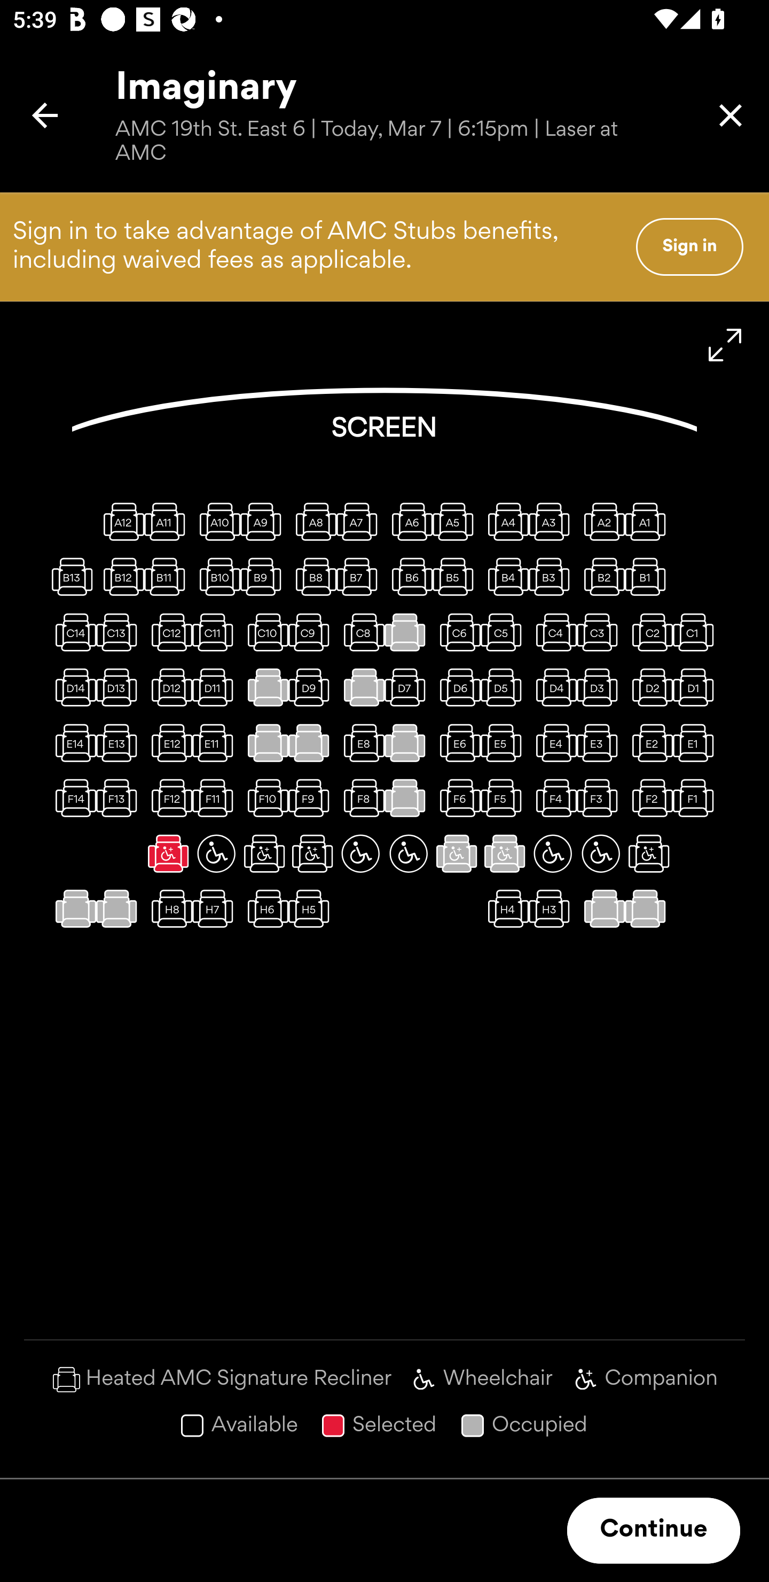  Describe the element at coordinates (360, 576) in the screenshot. I see `B7, Regular seat, available` at that location.